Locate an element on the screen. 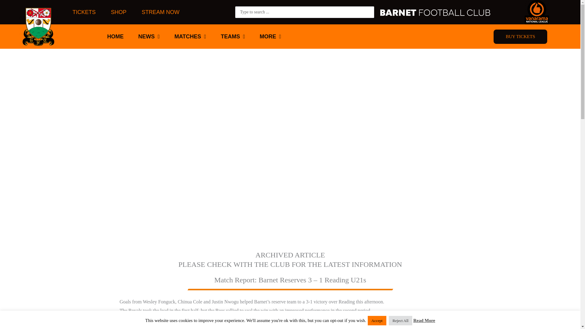 This screenshot has height=329, width=585. MATCHES is located at coordinates (190, 37).